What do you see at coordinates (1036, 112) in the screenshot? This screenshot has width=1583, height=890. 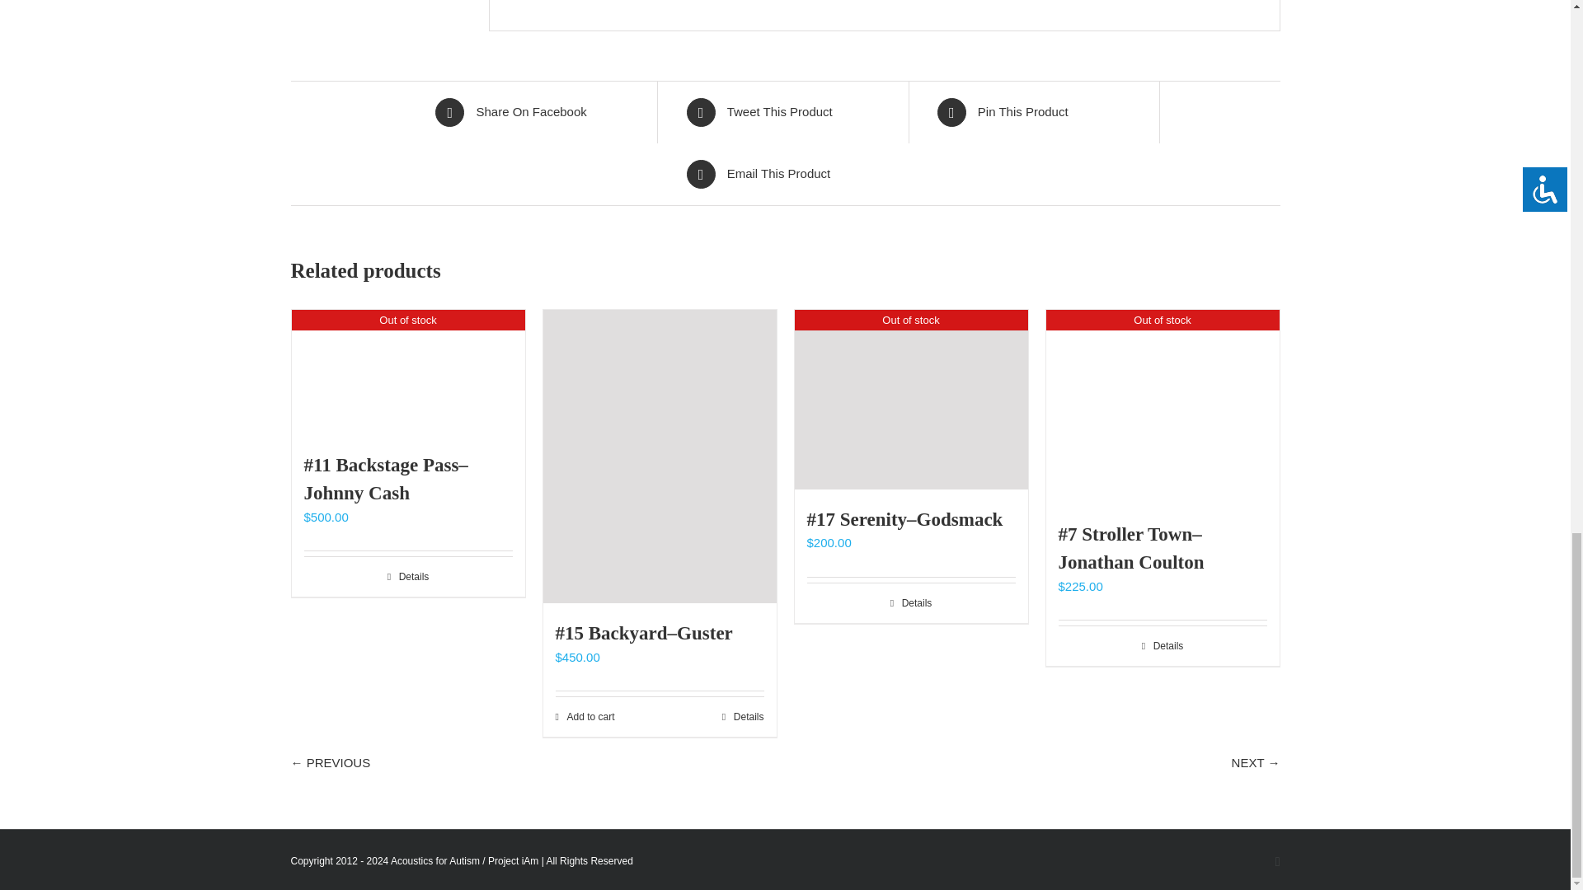 I see `Pin This Product` at bounding box center [1036, 112].